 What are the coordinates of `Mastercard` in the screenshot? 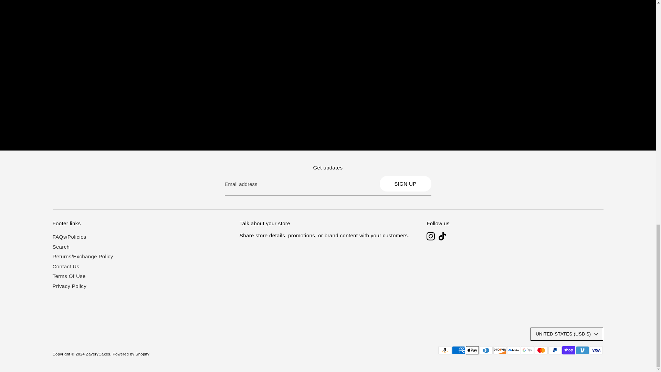 It's located at (541, 350).